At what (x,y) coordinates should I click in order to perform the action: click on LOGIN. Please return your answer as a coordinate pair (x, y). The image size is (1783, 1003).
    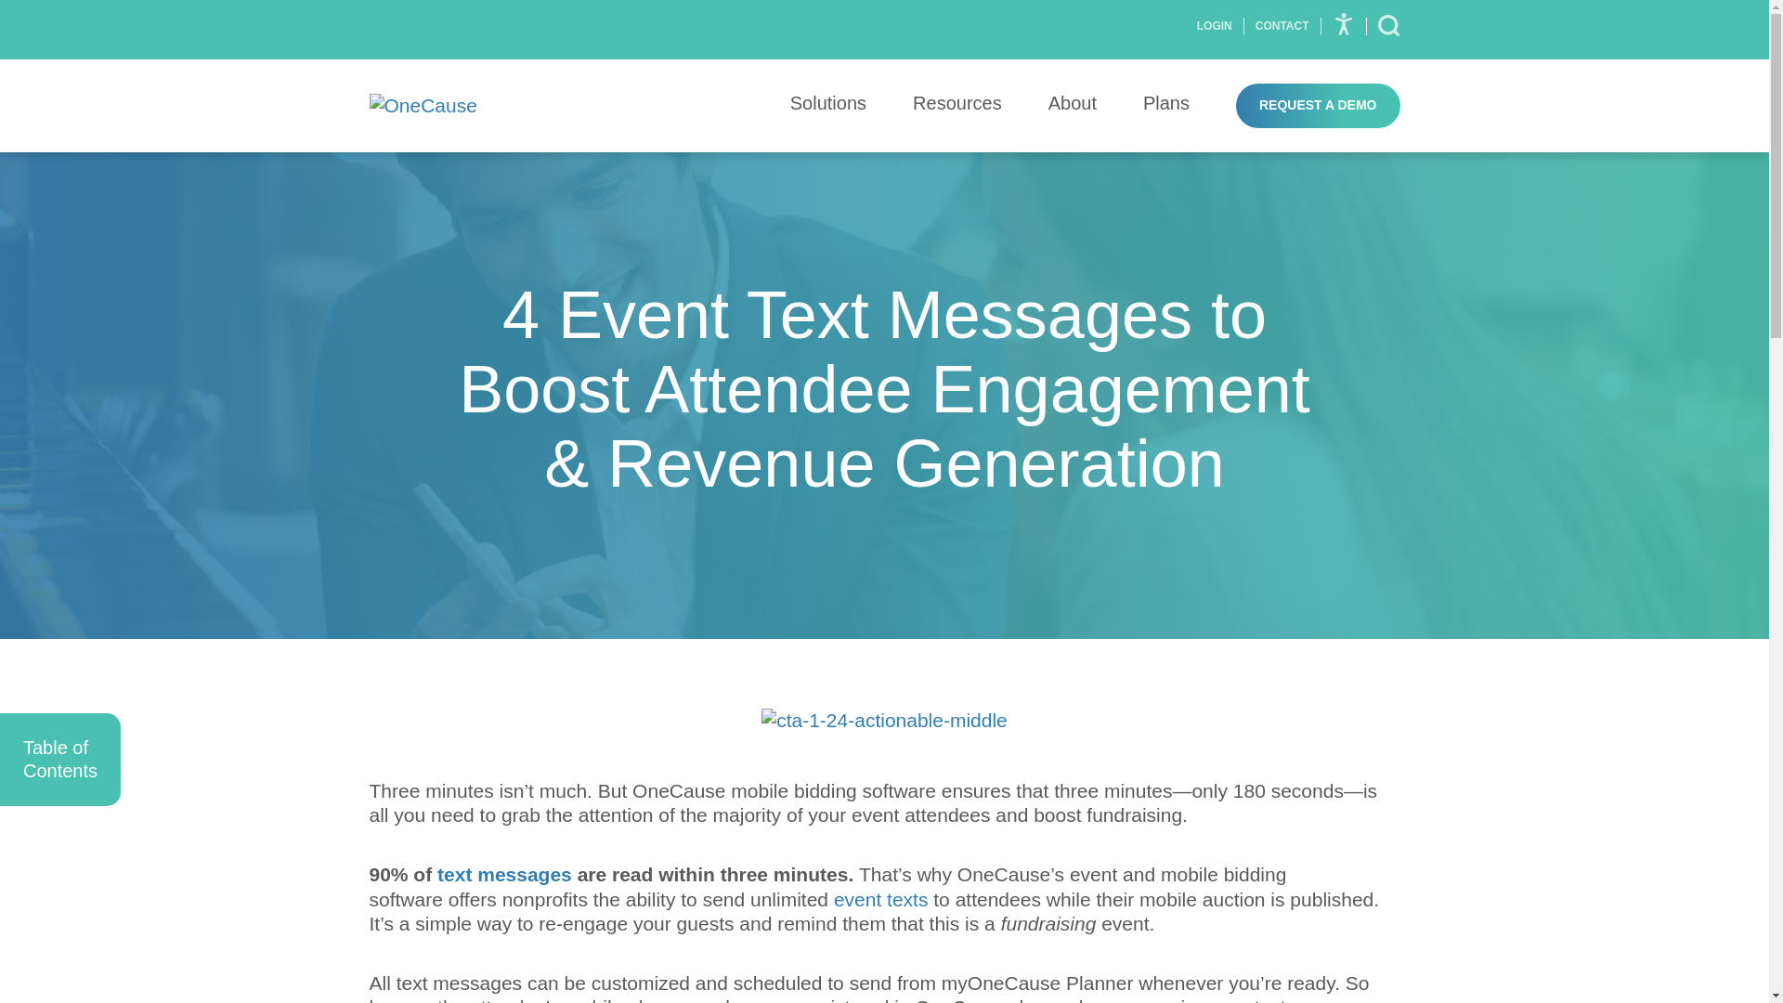
    Looking at the image, I should click on (1220, 25).